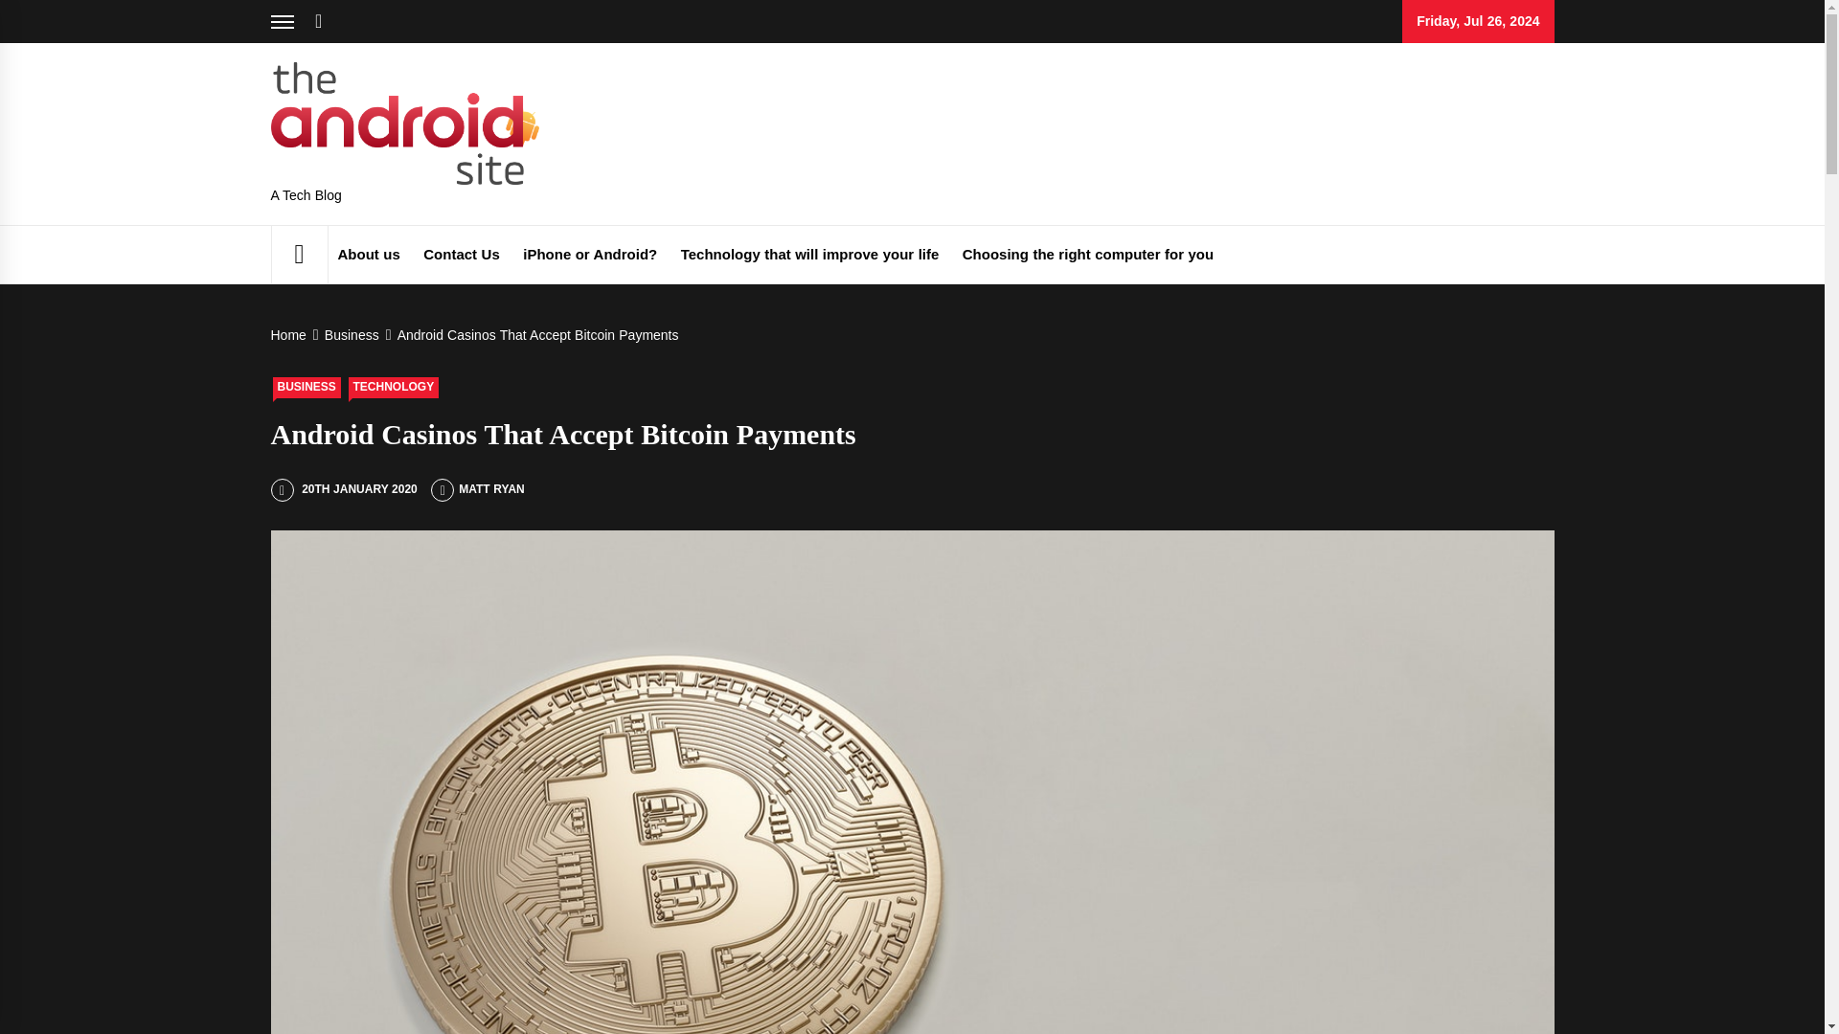 The image size is (1839, 1034). What do you see at coordinates (291, 335) in the screenshot?
I see `Home` at bounding box center [291, 335].